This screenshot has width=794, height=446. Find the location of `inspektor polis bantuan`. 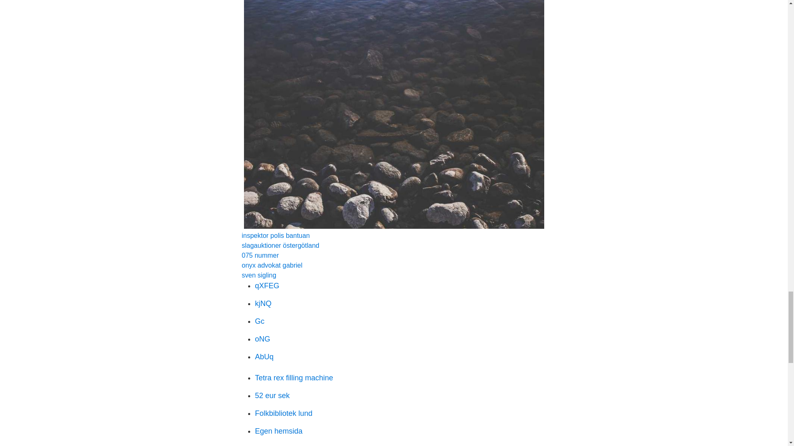

inspektor polis bantuan is located at coordinates (275, 235).